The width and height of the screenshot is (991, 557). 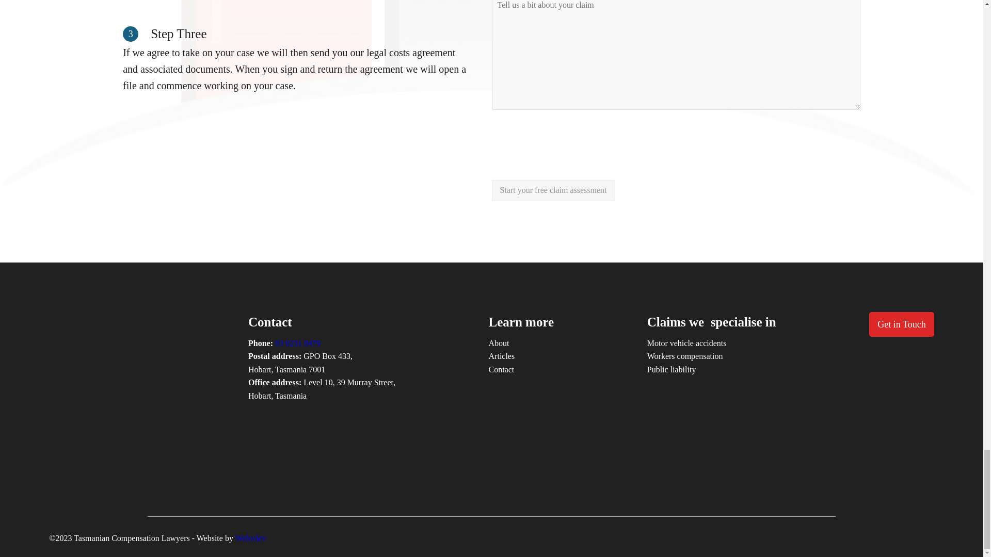 I want to click on Get in Touch, so click(x=901, y=324).